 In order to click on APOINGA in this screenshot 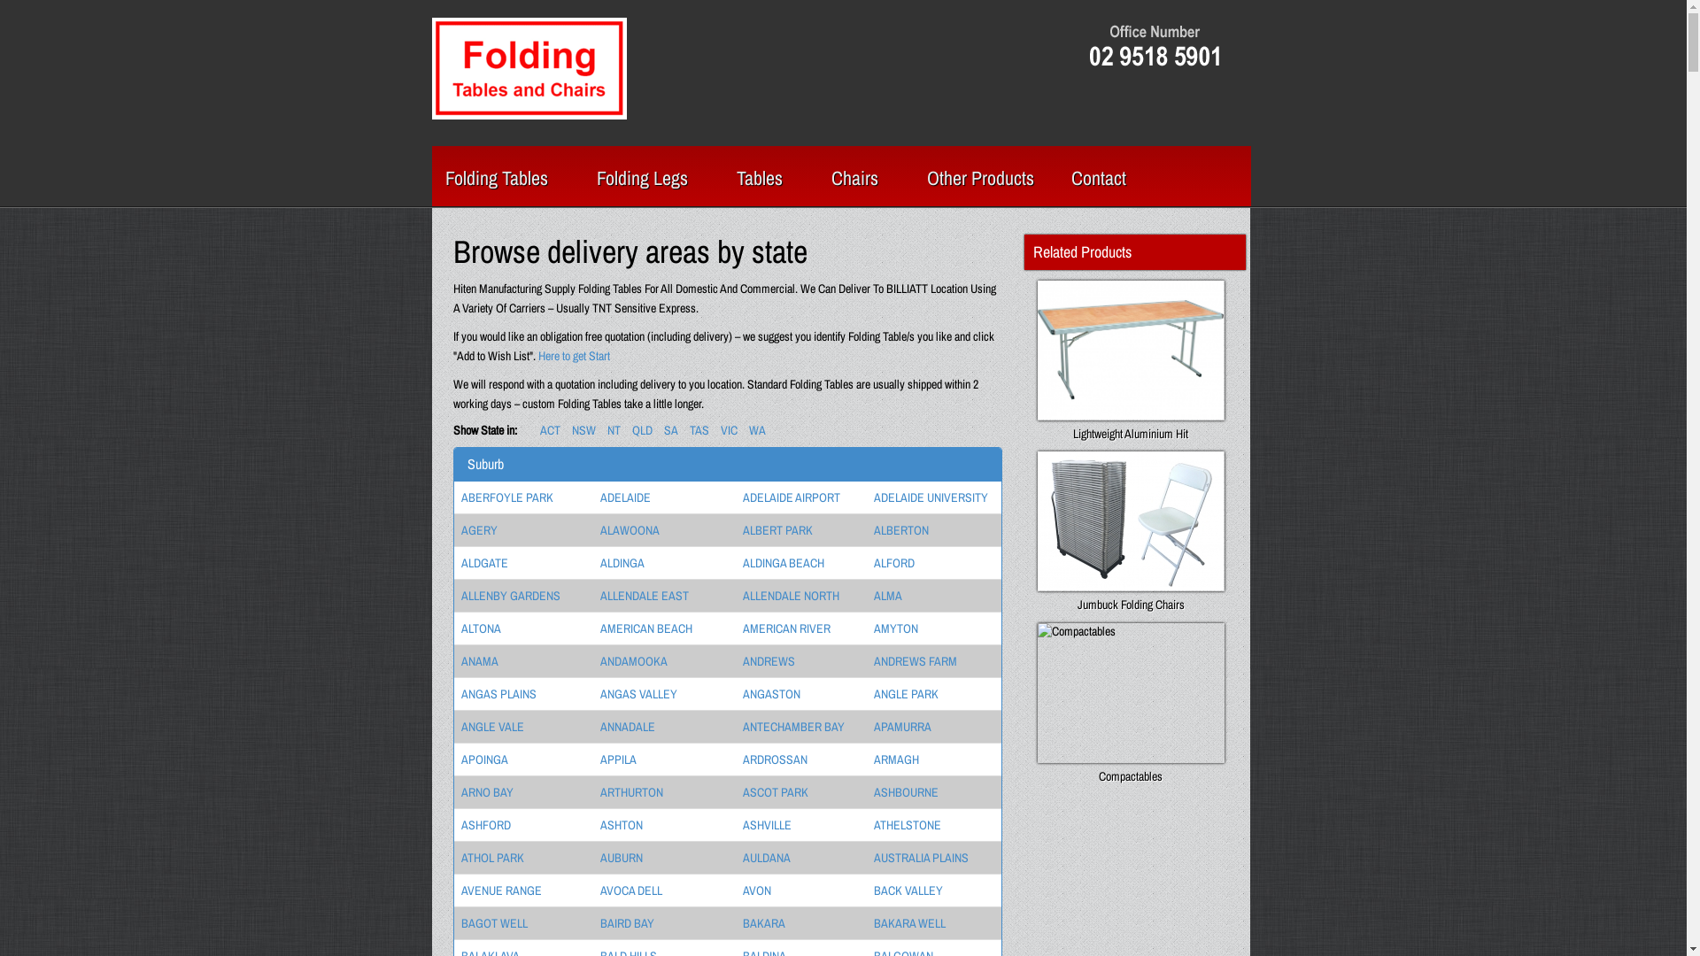, I will do `click(483, 759)`.